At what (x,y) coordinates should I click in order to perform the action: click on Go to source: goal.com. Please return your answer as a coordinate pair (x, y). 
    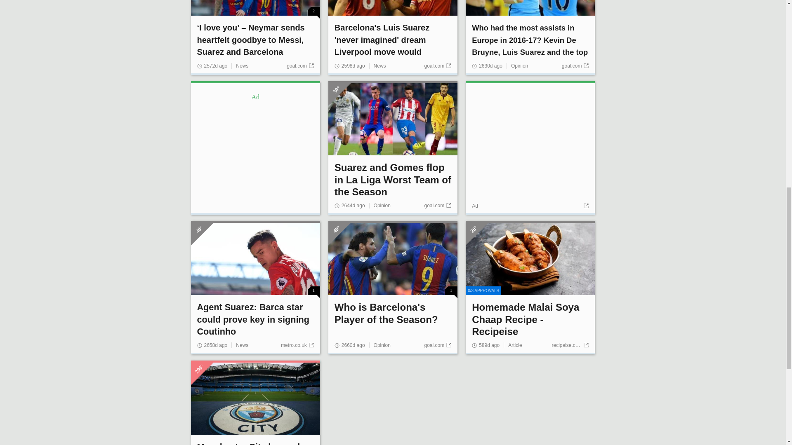
    Looking at the image, I should click on (575, 66).